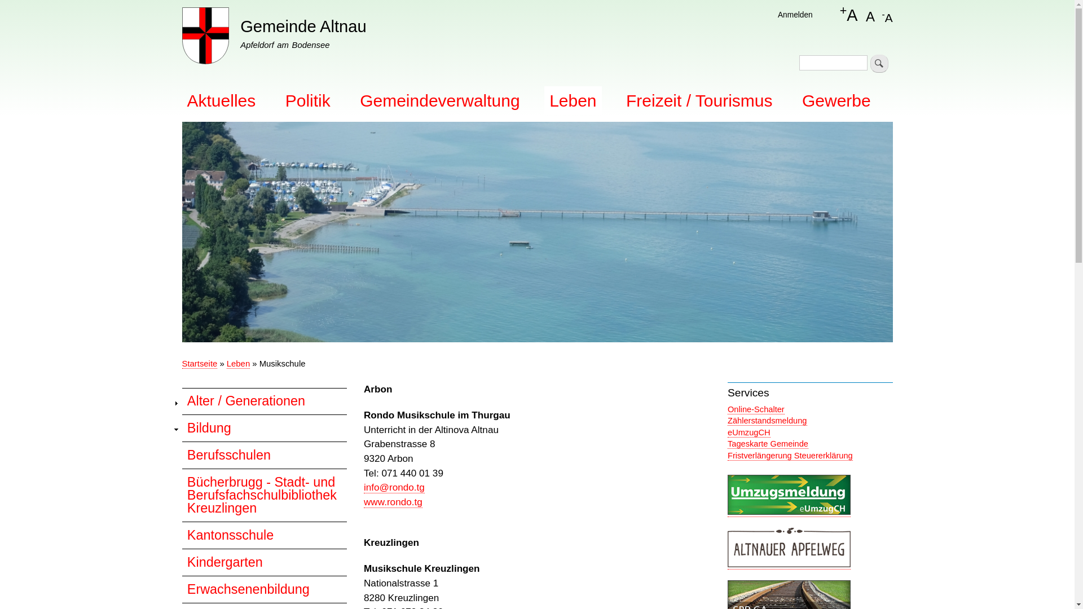 The width and height of the screenshot is (1083, 609). I want to click on Gemeindeverwaltung, so click(440, 100).